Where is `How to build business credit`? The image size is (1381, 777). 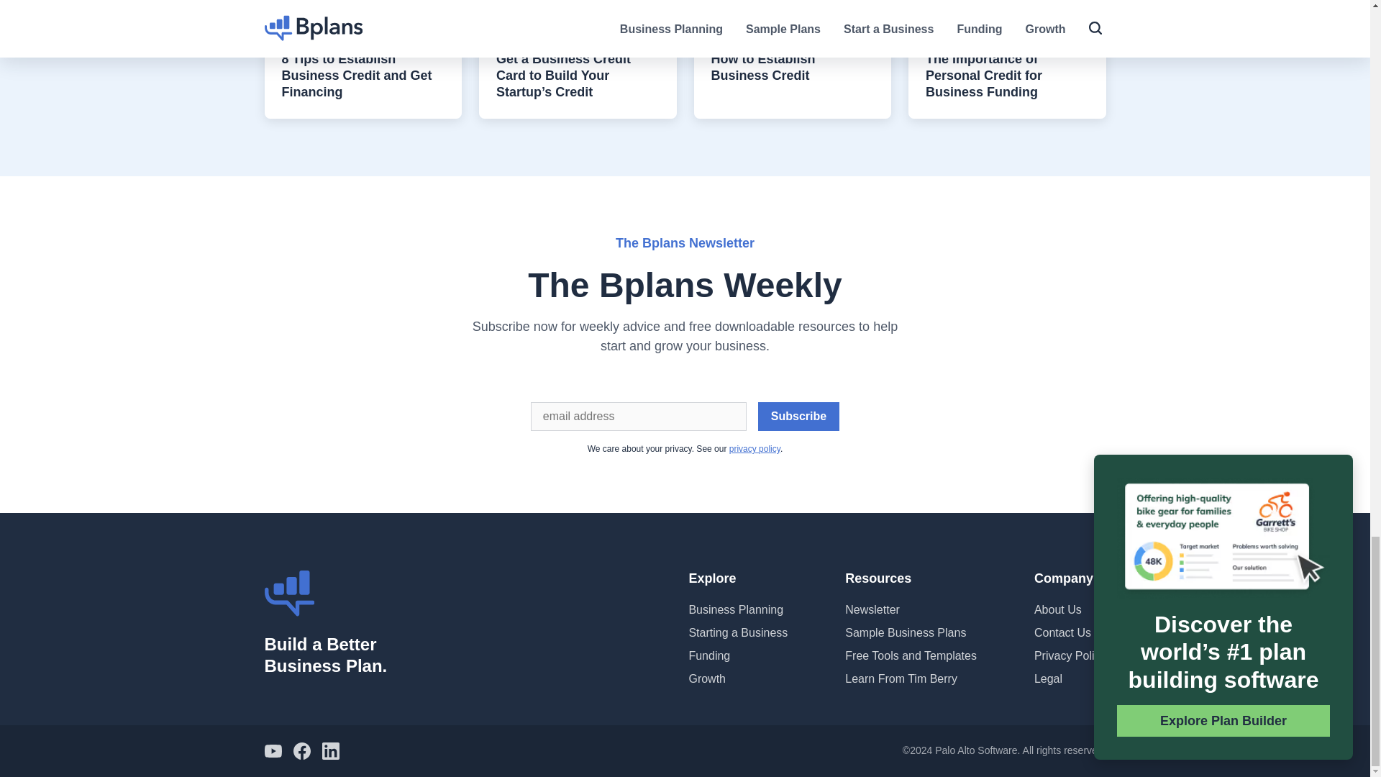 How to build business credit is located at coordinates (791, 6).